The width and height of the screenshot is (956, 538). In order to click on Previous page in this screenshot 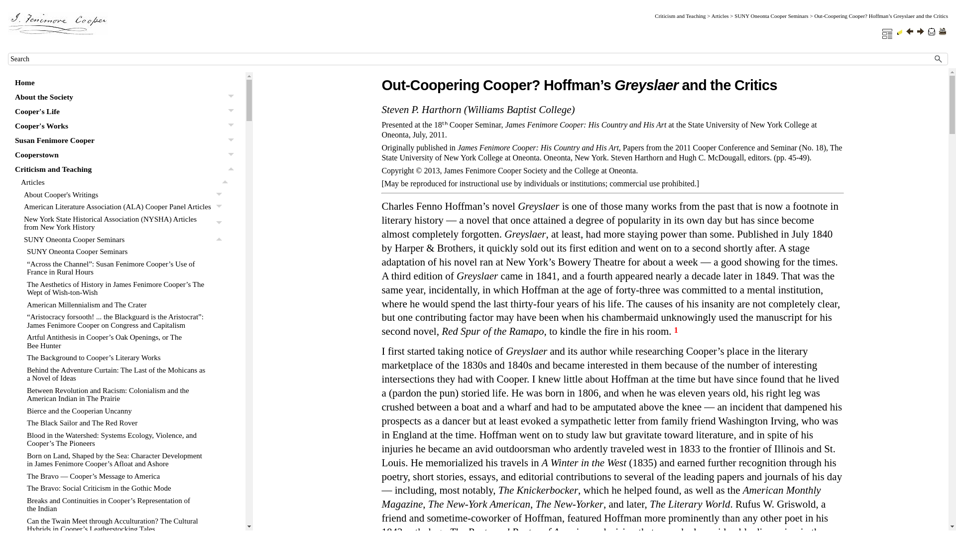, I will do `click(909, 31)`.